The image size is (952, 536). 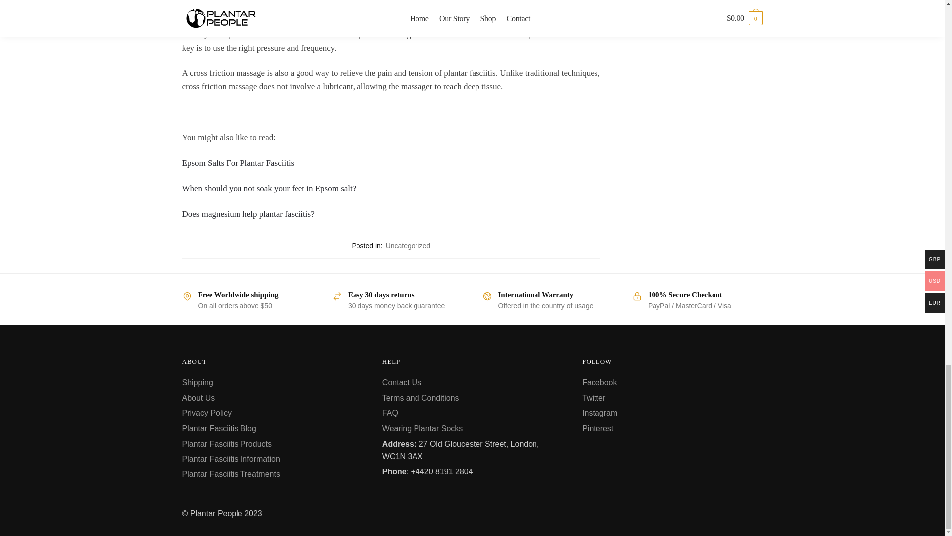 I want to click on Wearing Plantar Socks, so click(x=422, y=428).